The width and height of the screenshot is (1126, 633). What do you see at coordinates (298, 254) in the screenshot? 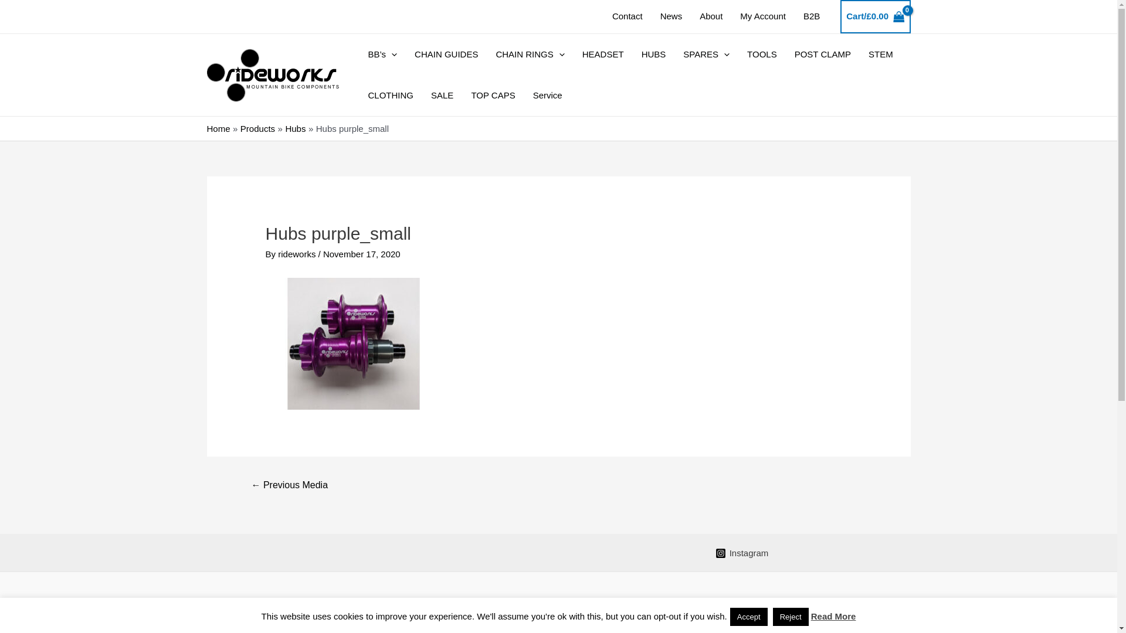
I see `rideworks` at bounding box center [298, 254].